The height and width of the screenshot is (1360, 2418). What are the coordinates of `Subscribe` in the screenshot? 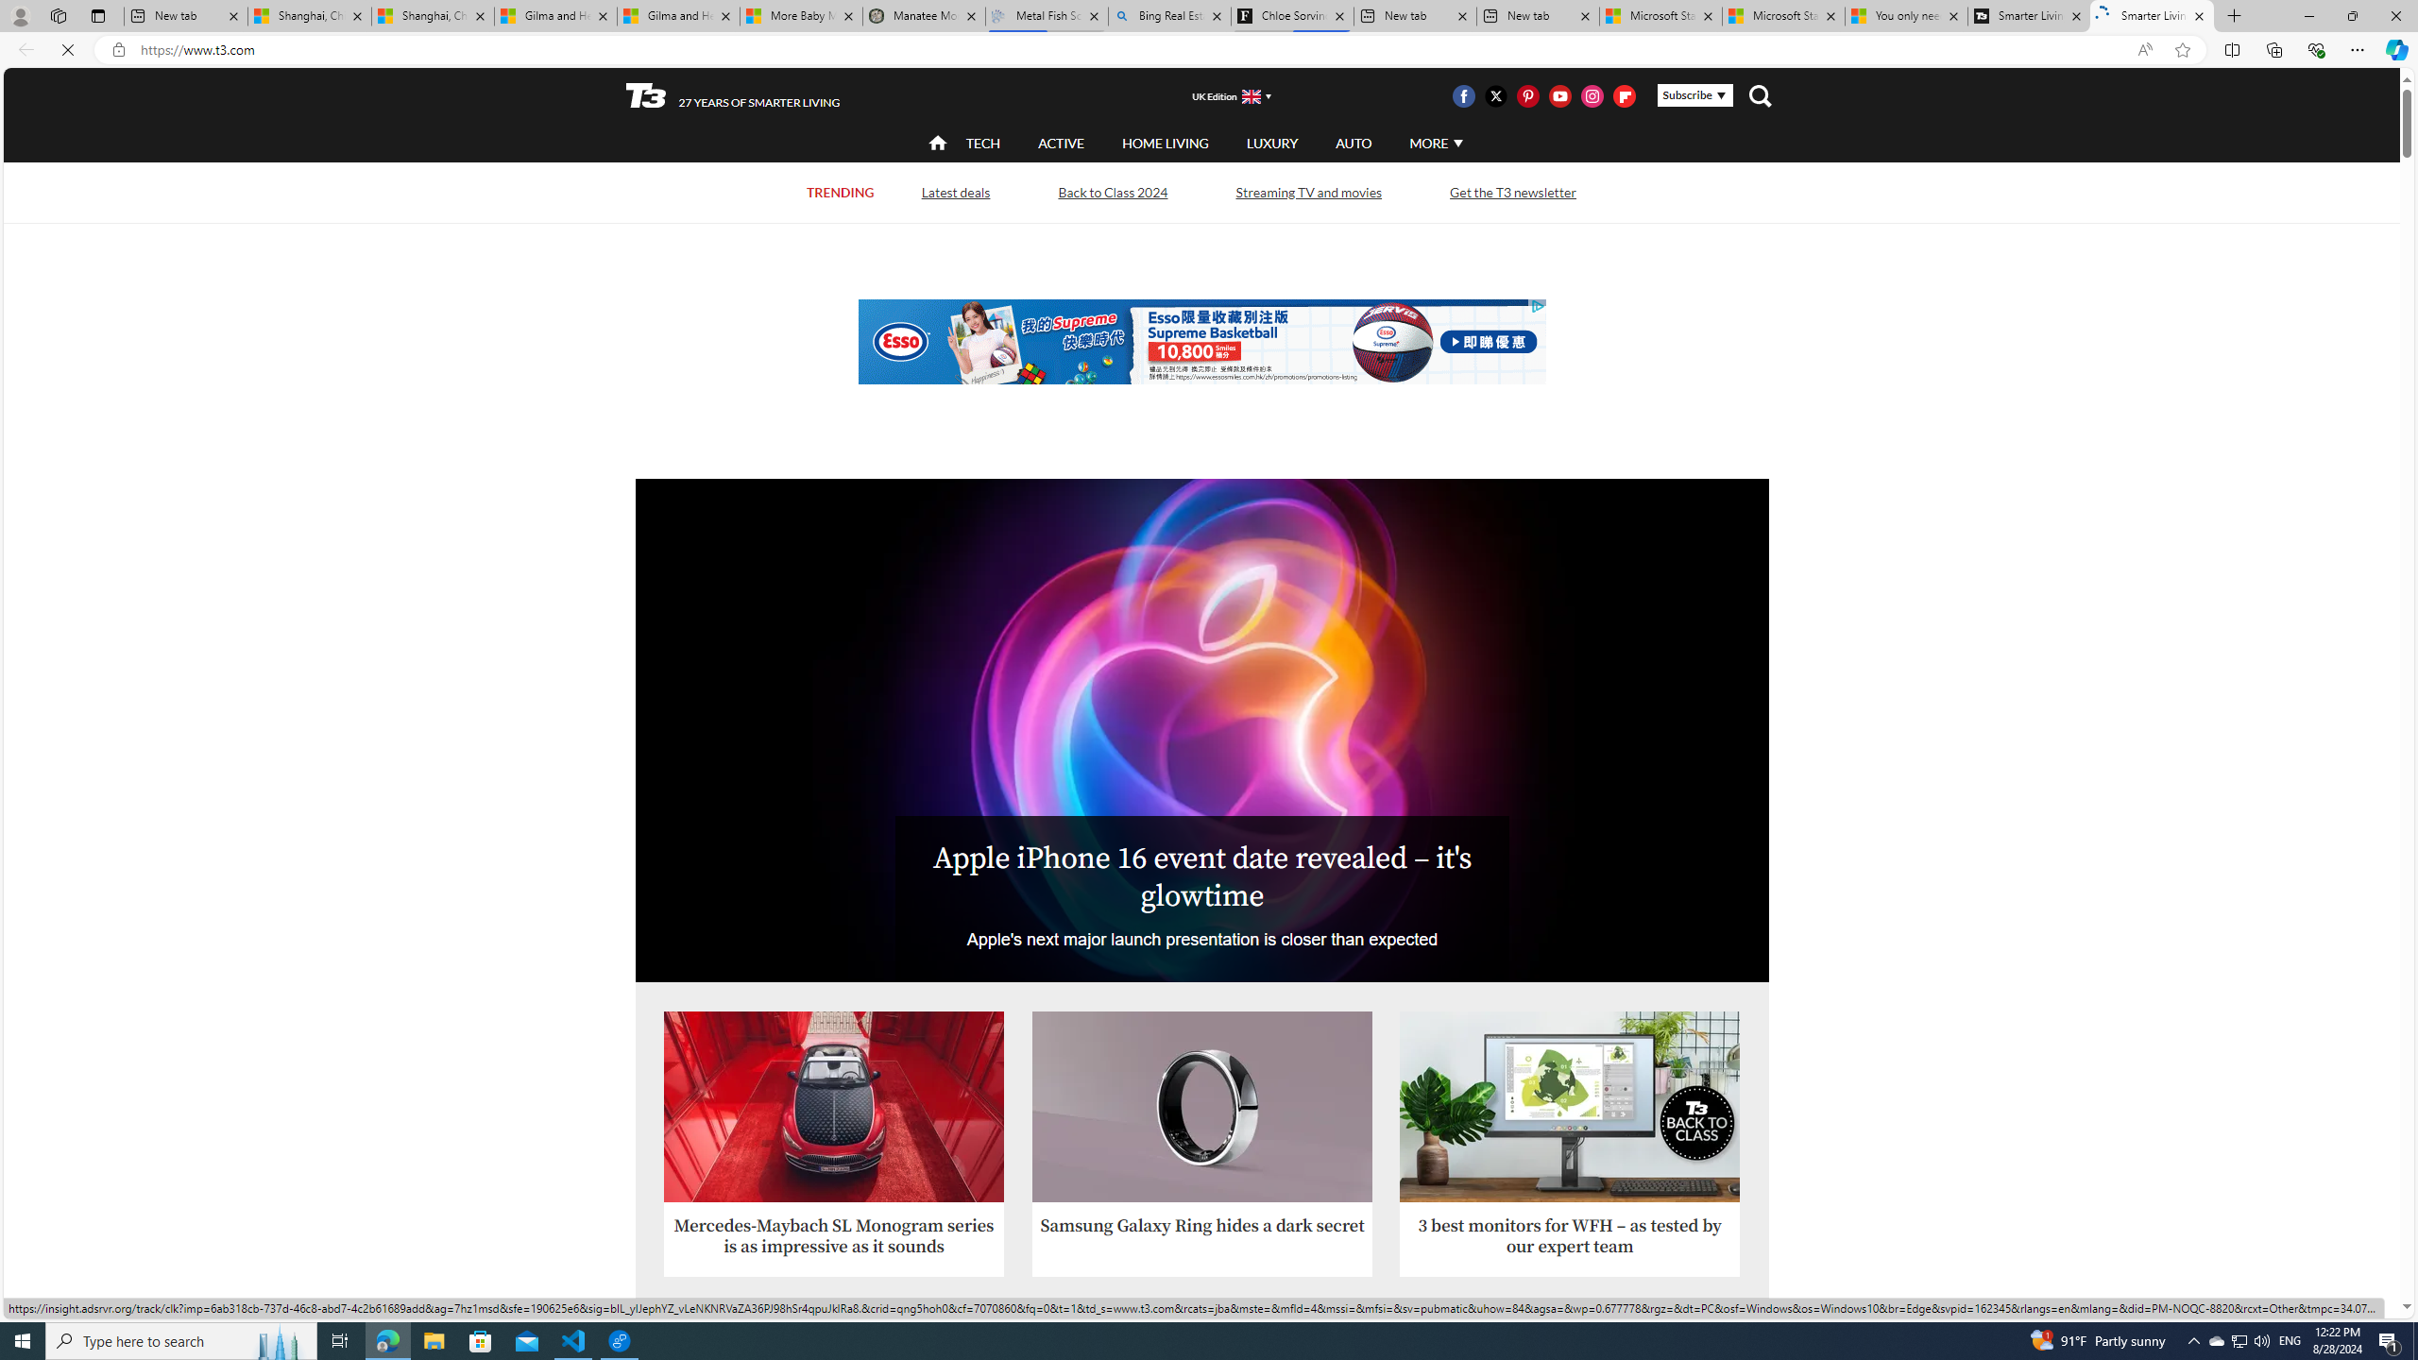 It's located at (1694, 94).